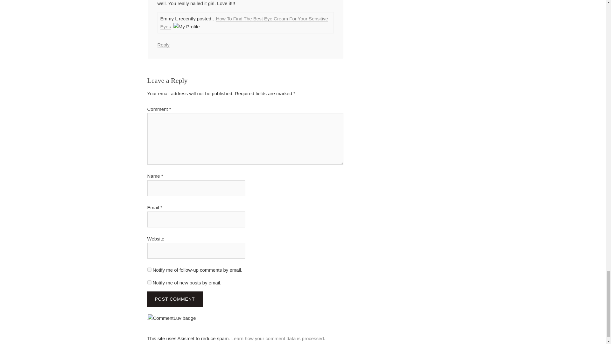 The image size is (611, 344). Describe the element at coordinates (174, 299) in the screenshot. I see `Post Comment` at that location.